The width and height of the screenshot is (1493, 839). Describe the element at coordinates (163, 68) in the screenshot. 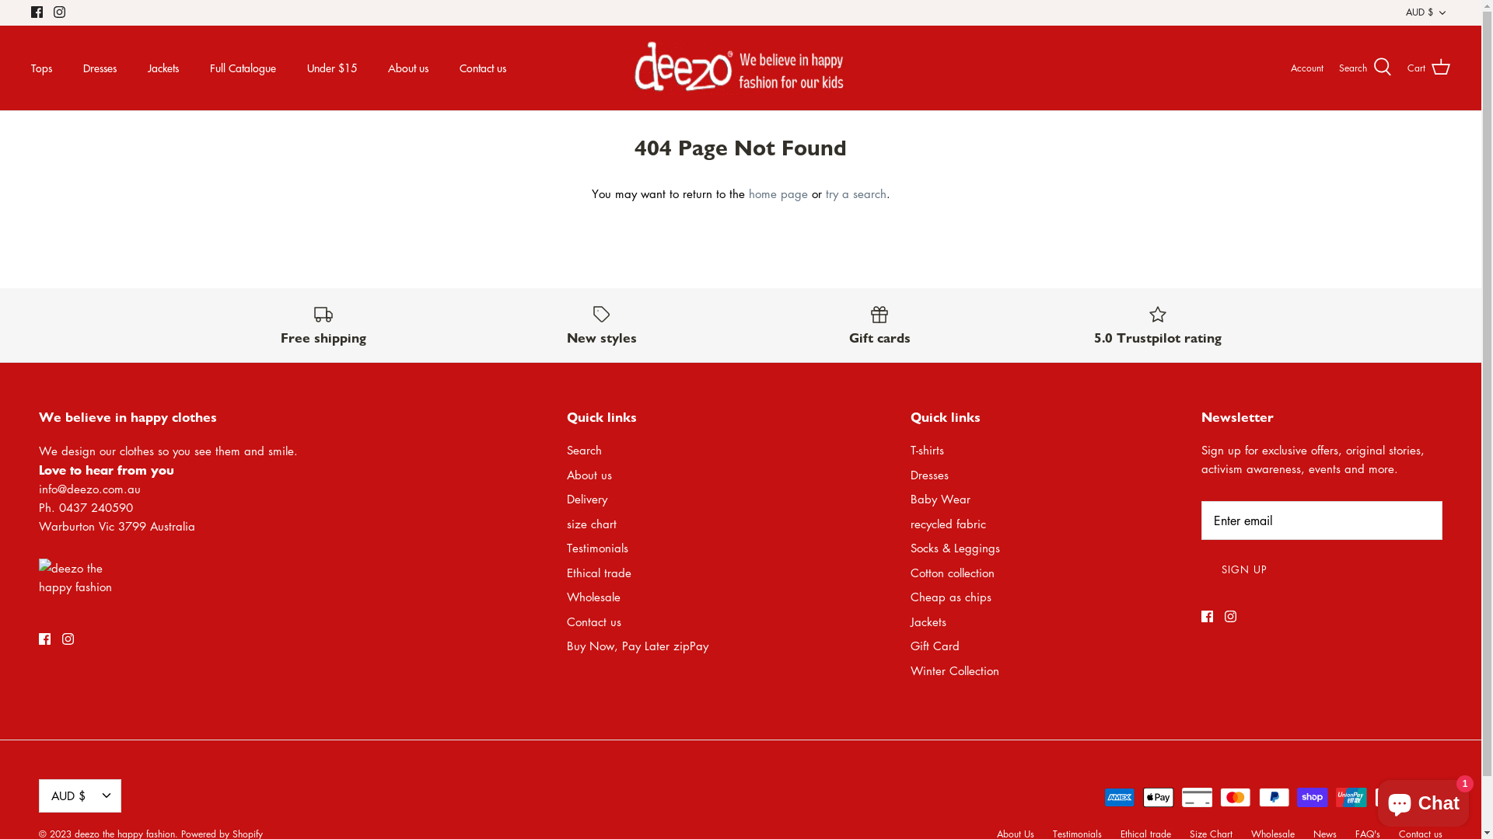

I see `Jackets` at that location.